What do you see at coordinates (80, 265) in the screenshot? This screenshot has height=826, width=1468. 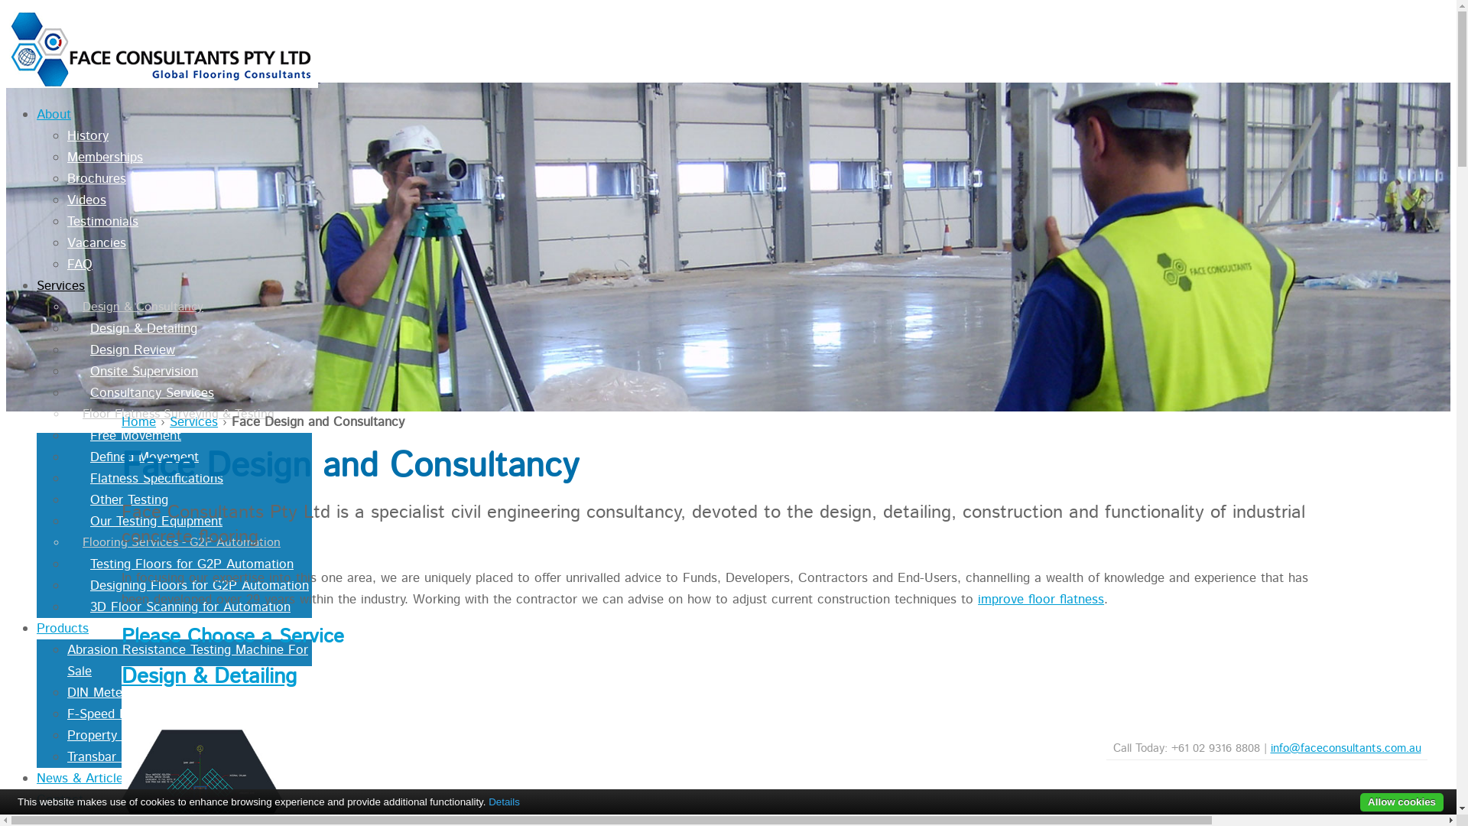 I see `FAQ` at bounding box center [80, 265].